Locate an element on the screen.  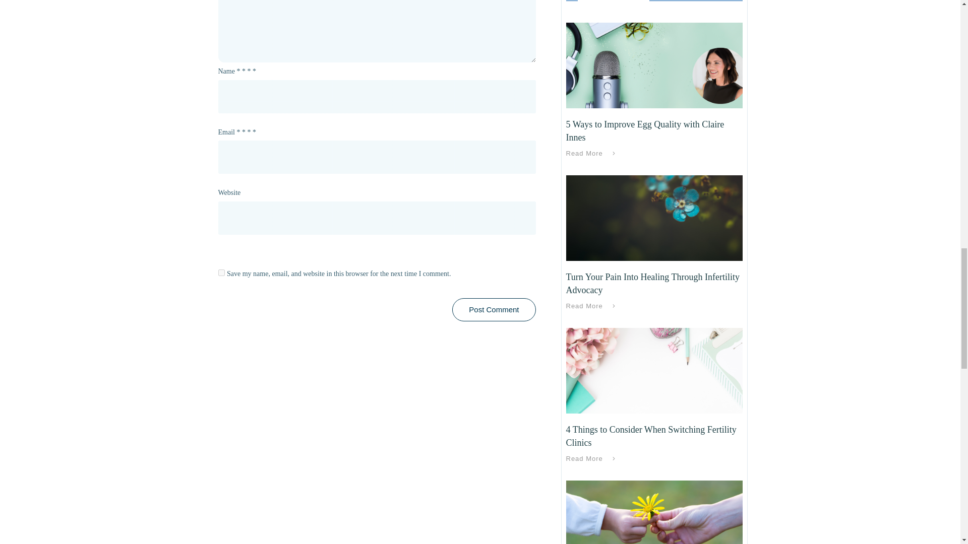
Read More is located at coordinates (592, 458).